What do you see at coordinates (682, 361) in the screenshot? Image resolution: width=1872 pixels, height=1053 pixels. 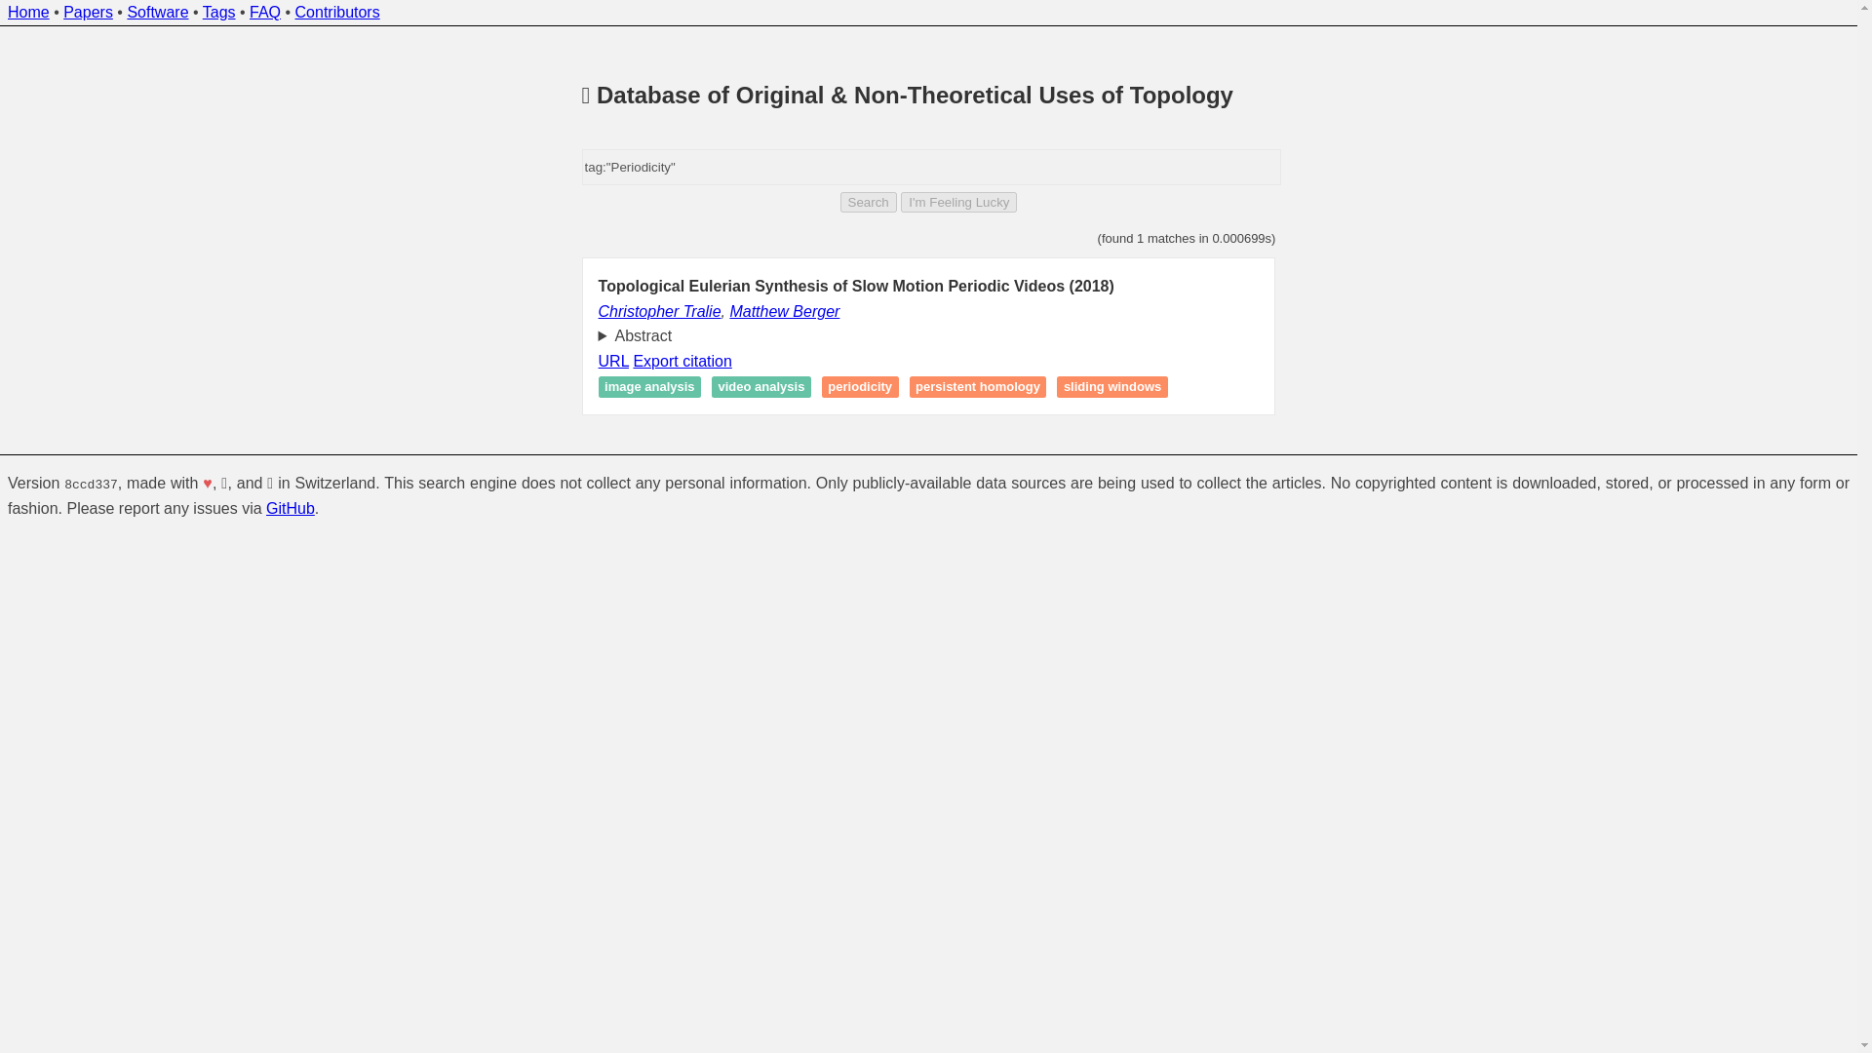 I see `Export citation` at bounding box center [682, 361].